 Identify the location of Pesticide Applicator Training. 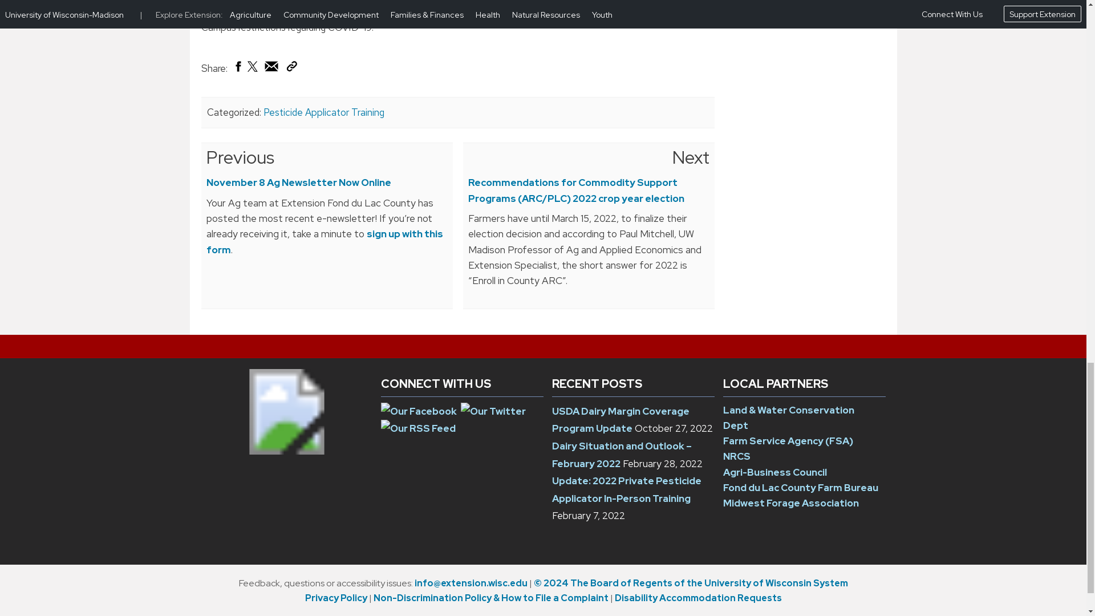
(324, 112).